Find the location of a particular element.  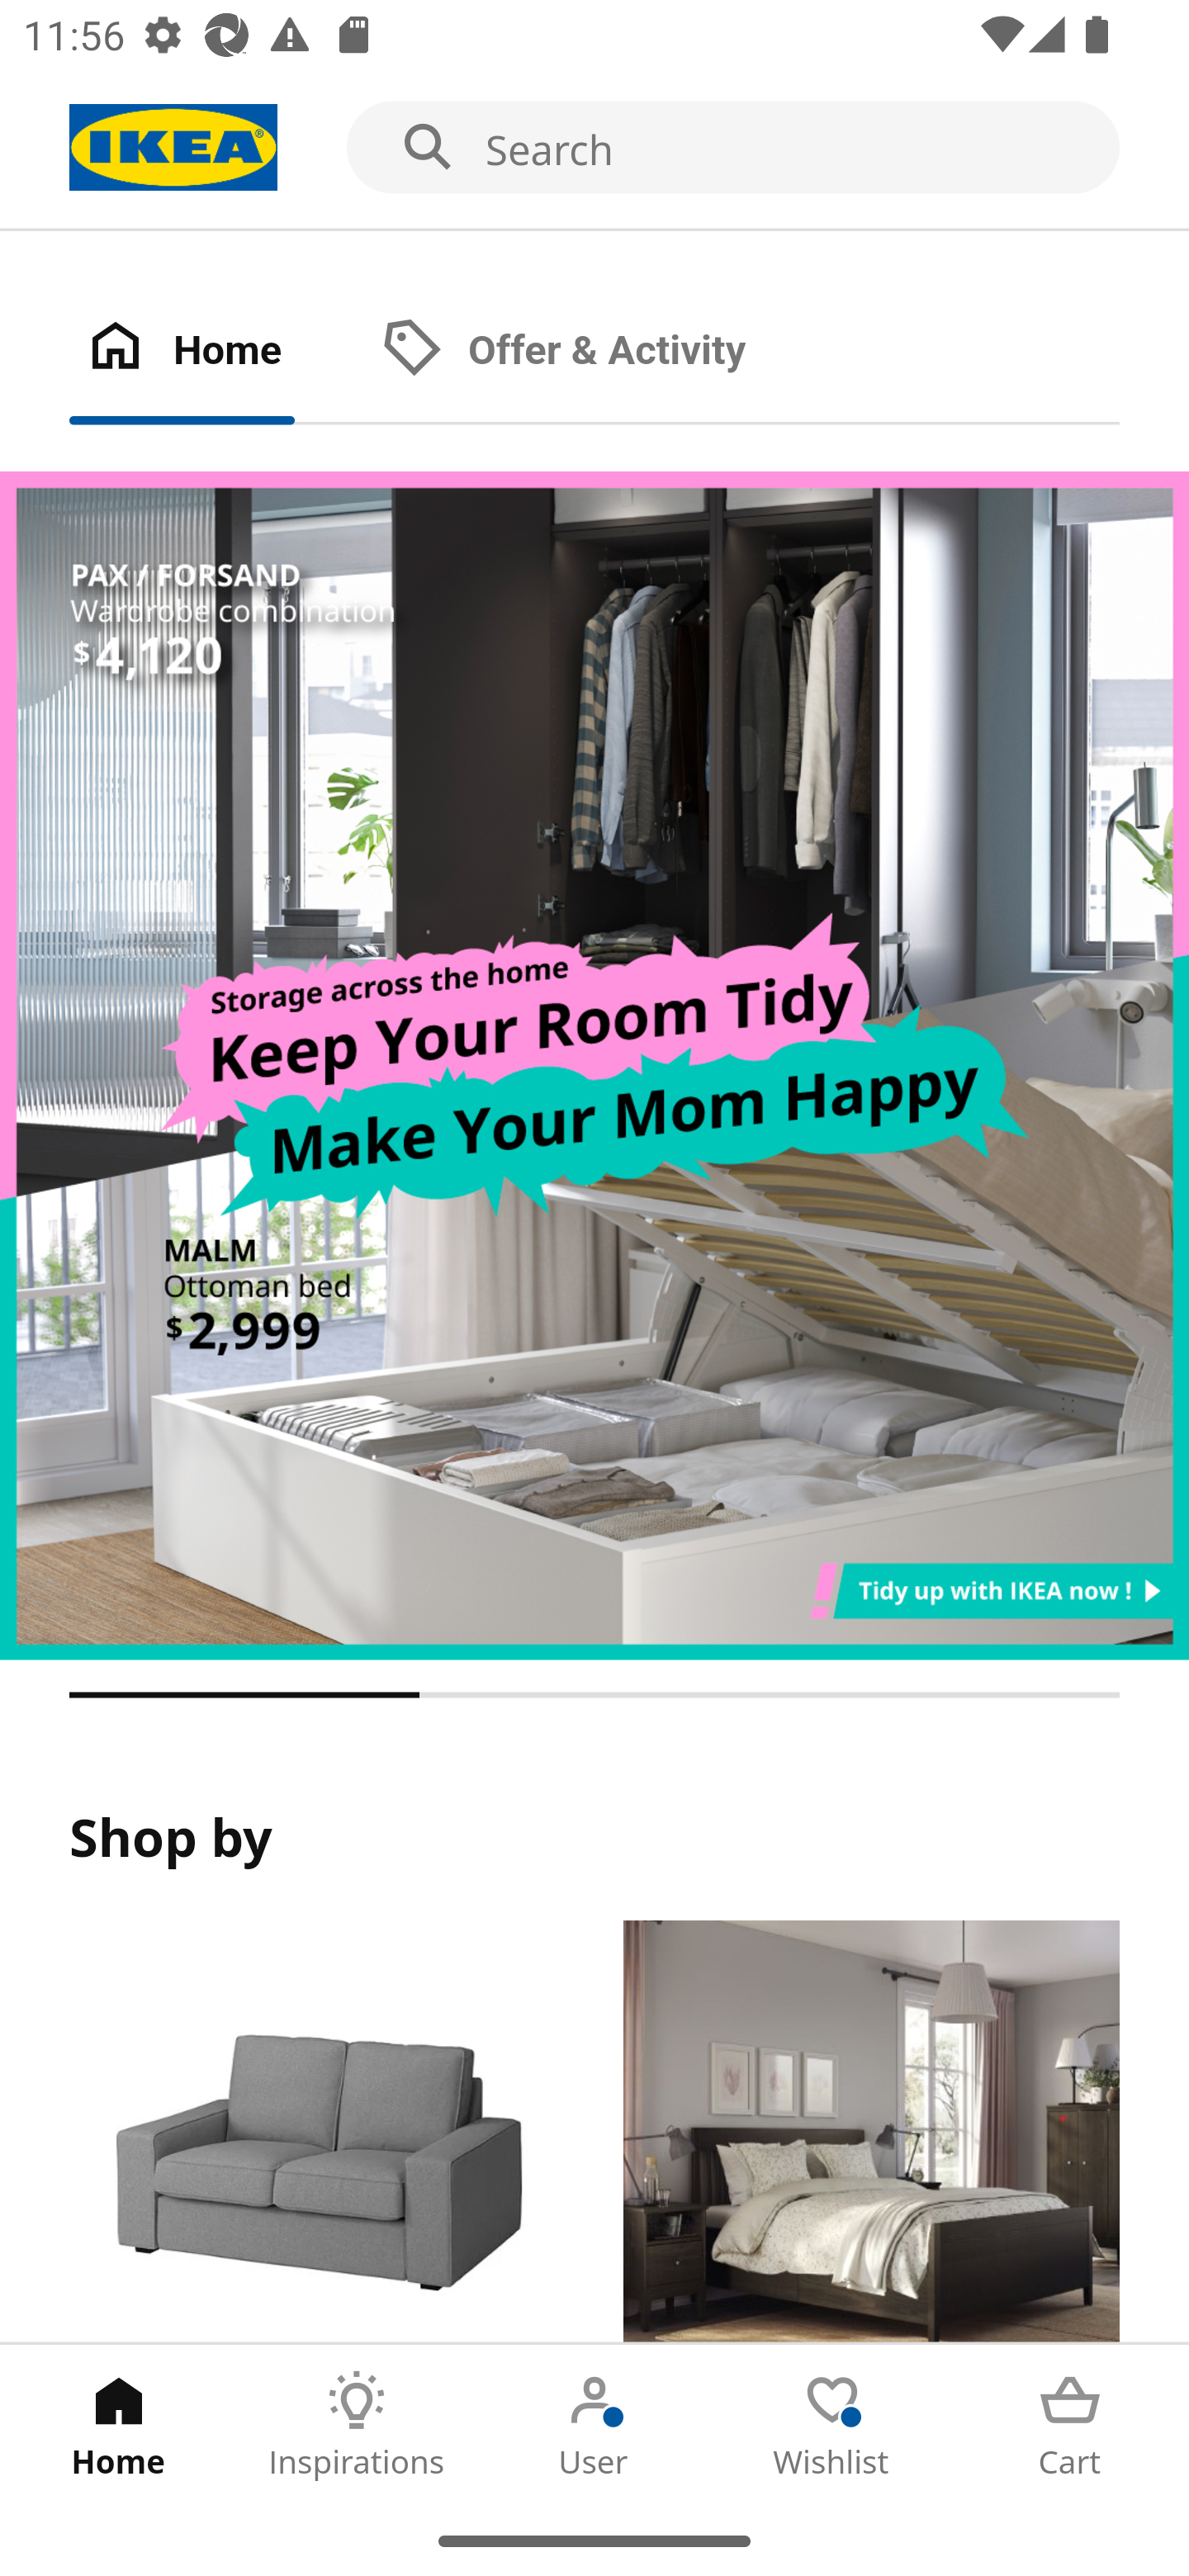

Home
Tab 1 of 2 is located at coordinates (216, 351).